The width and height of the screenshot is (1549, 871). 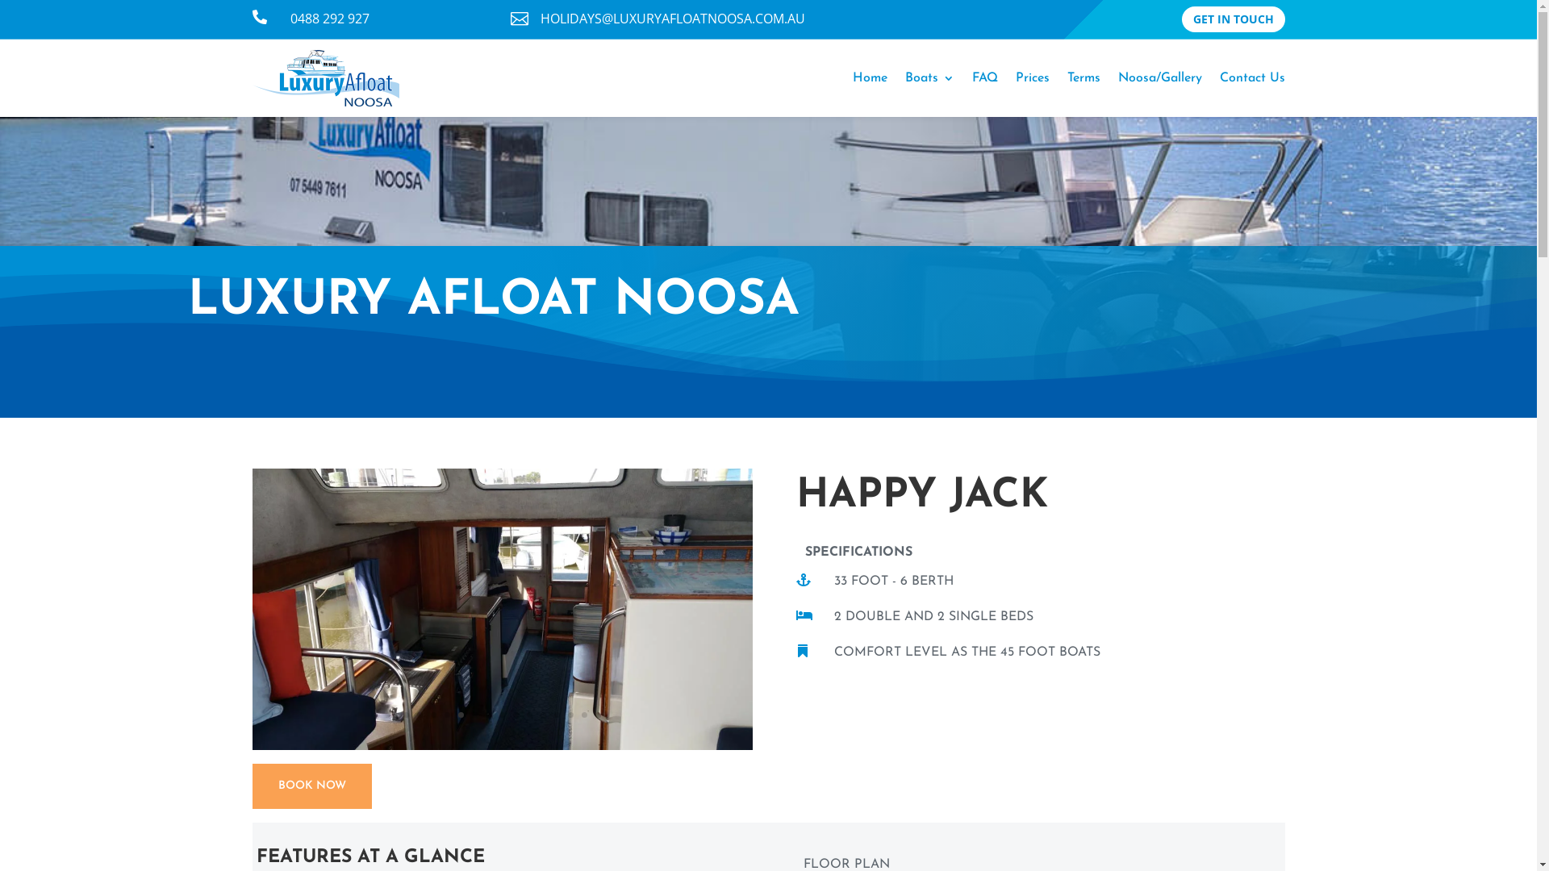 I want to click on 14, so click(x=584, y=715).